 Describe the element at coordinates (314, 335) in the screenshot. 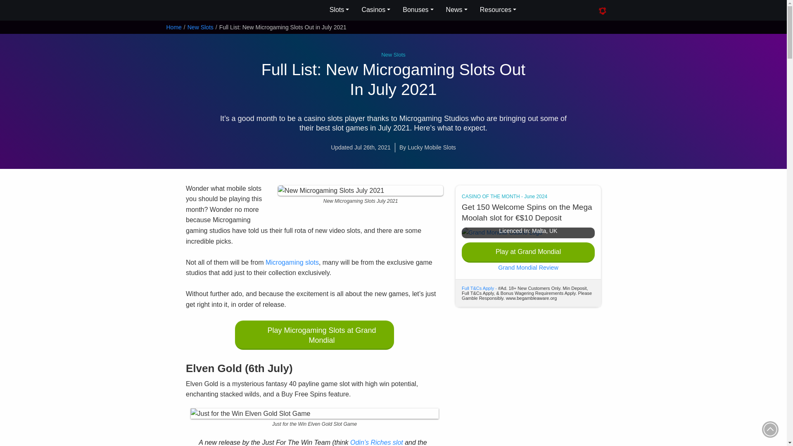

I see `Play Microgaming Slots at Grand Mondial` at that location.